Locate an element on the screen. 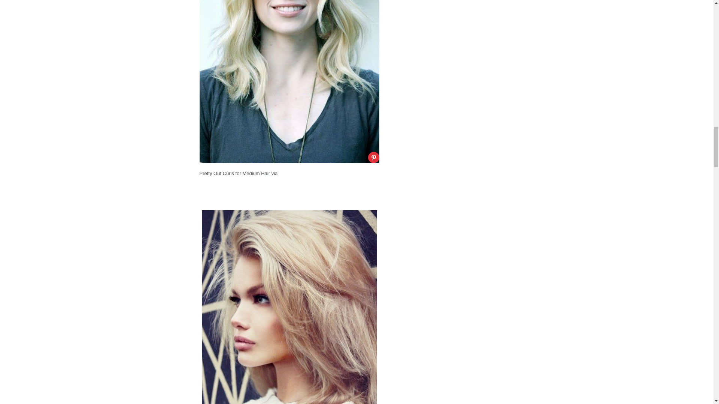  via is located at coordinates (274, 173).